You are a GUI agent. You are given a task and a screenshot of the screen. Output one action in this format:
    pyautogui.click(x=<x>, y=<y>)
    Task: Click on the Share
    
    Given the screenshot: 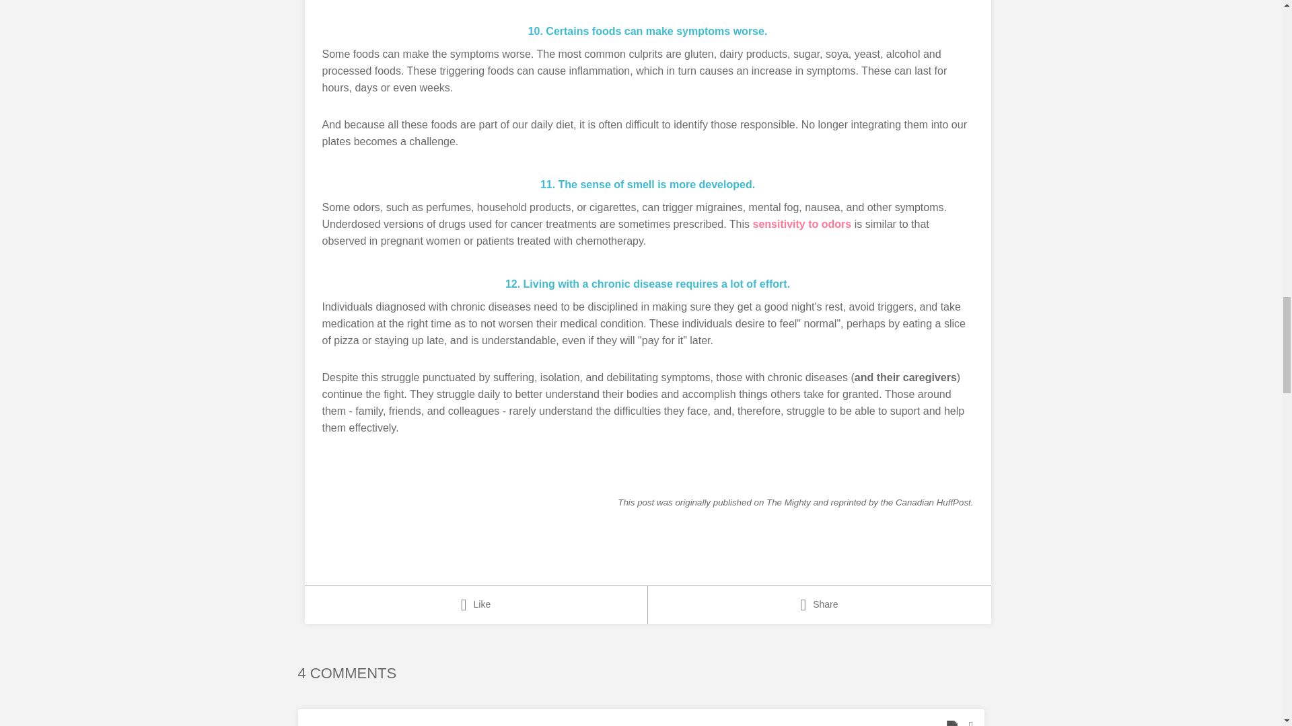 What is the action you would take?
    pyautogui.click(x=818, y=604)
    